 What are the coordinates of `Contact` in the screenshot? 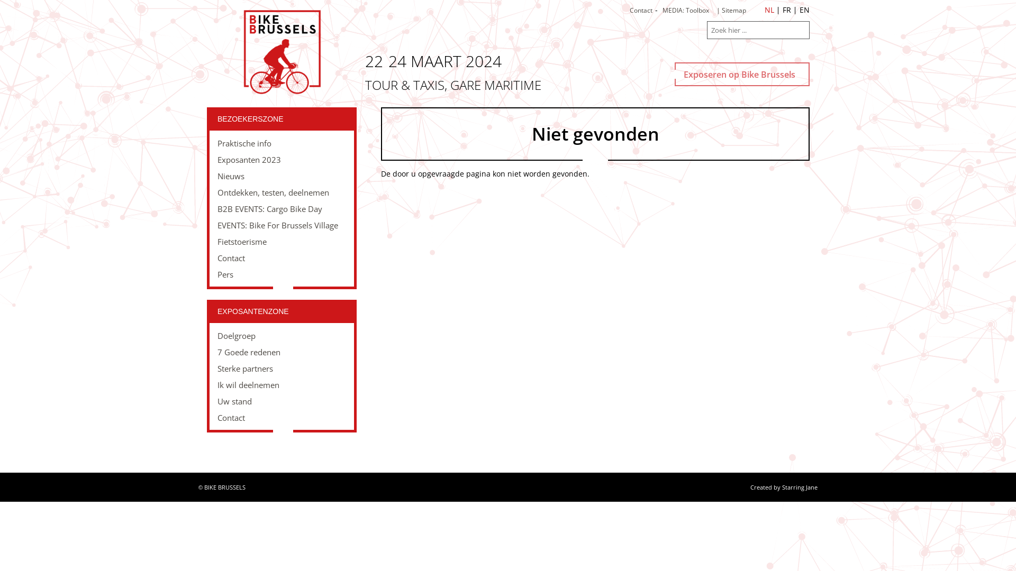 It's located at (282, 258).